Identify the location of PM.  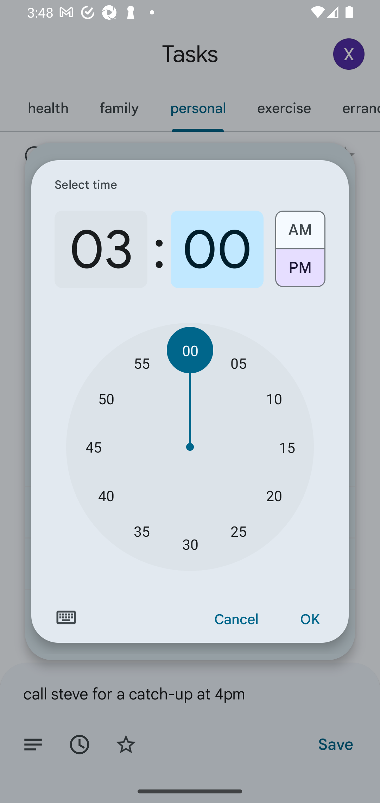
(300, 271).